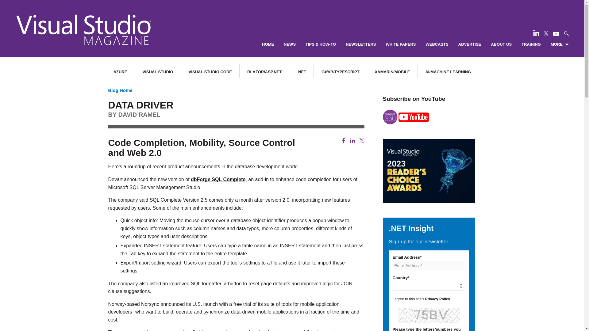 The image size is (589, 331). What do you see at coordinates (268, 44) in the screenshot?
I see `HOME` at bounding box center [268, 44].